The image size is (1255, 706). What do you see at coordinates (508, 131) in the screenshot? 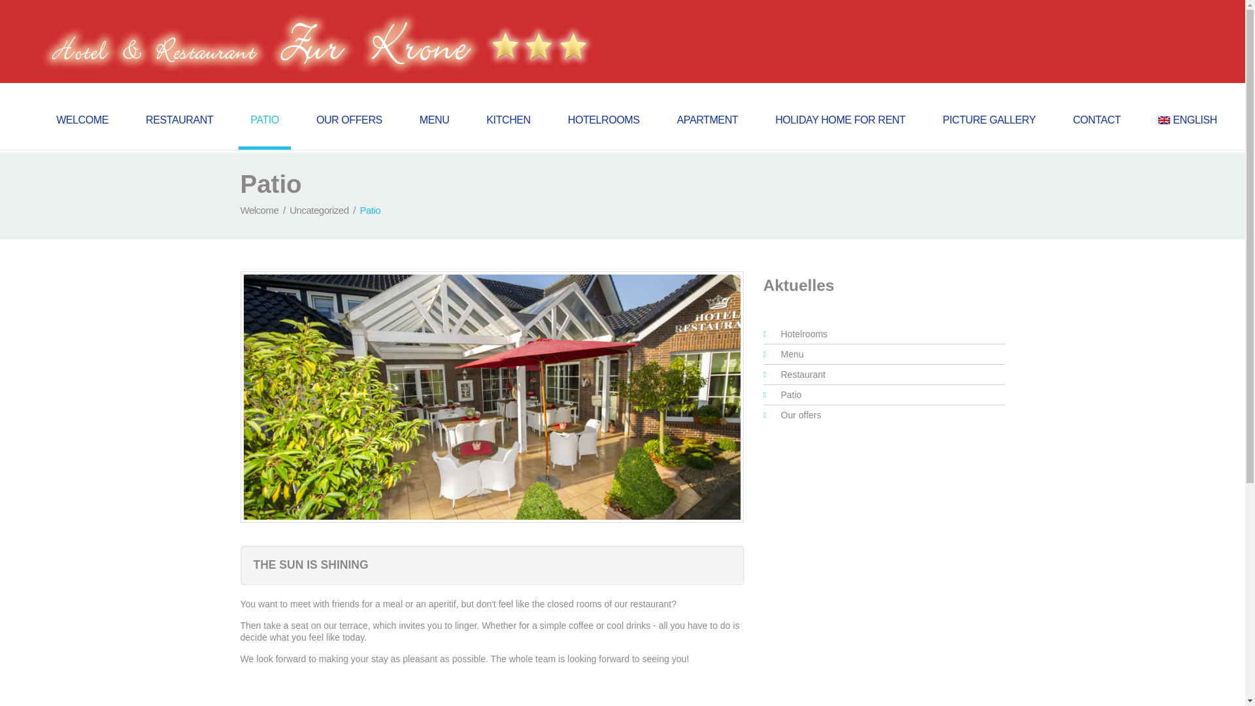
I see `KITCHEN` at bounding box center [508, 131].